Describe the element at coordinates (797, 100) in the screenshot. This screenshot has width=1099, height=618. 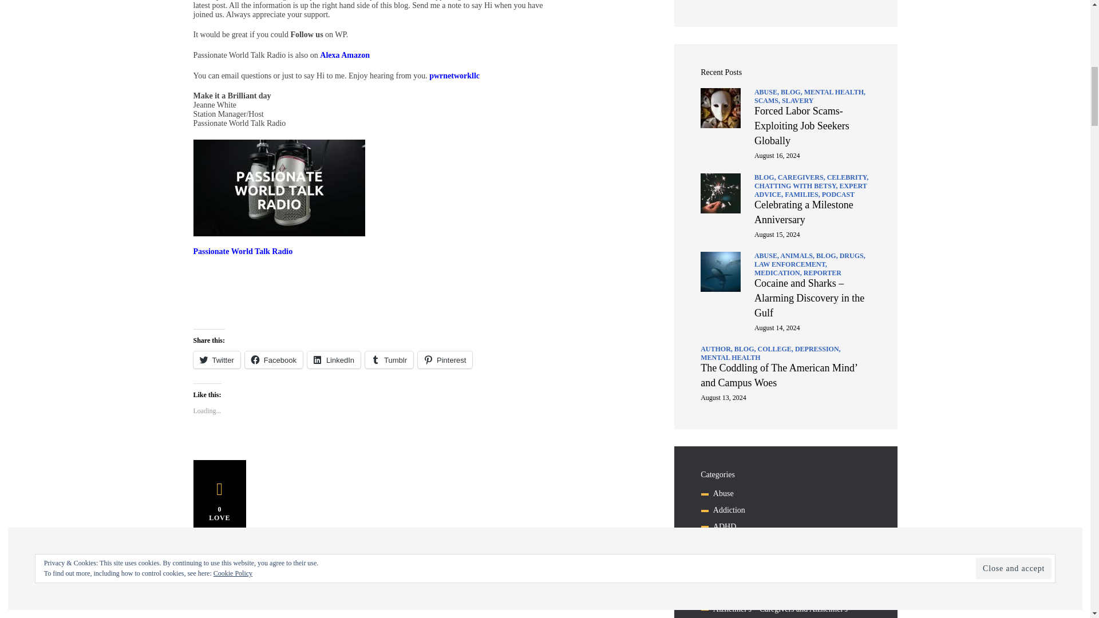
I see `View all posts in Slavery` at that location.